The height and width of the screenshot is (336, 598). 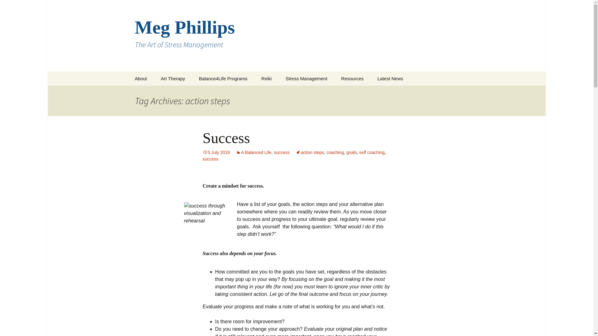 I want to click on Balance4Life Programs, so click(x=223, y=78).